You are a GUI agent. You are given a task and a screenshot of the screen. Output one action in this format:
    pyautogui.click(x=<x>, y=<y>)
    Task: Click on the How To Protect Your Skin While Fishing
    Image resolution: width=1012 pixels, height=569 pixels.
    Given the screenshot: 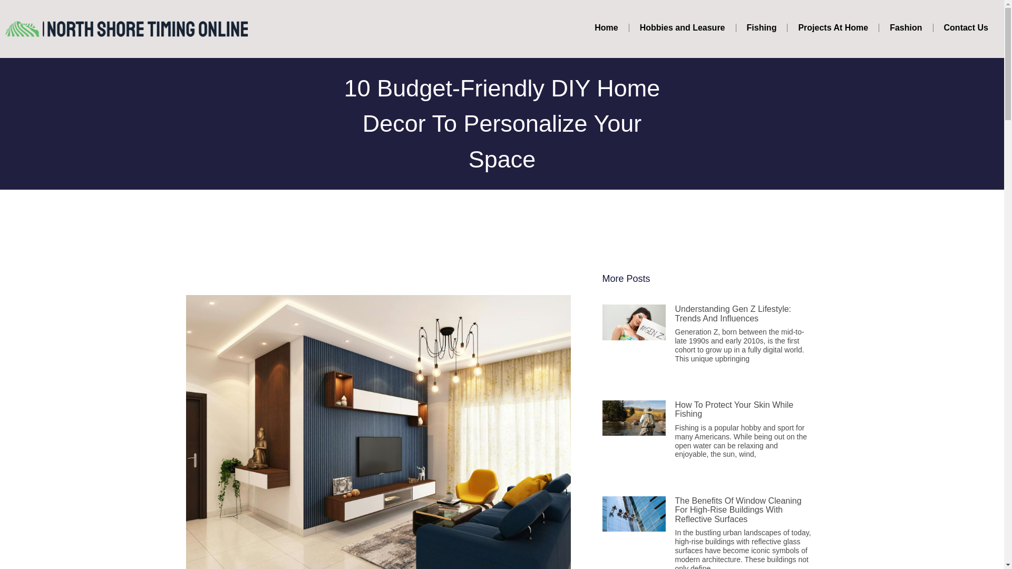 What is the action you would take?
    pyautogui.click(x=734, y=409)
    